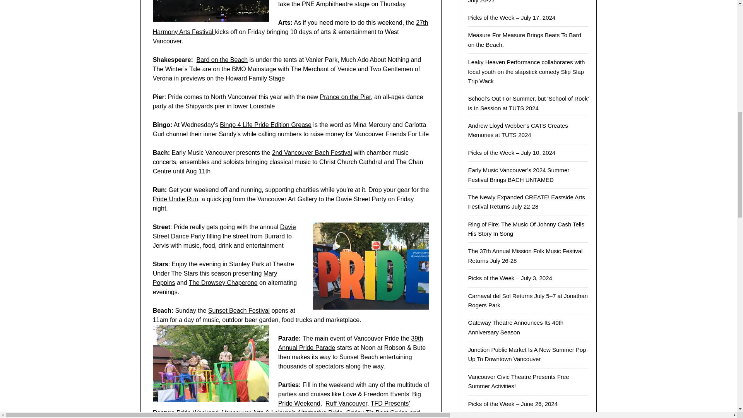 Image resolution: width=743 pixels, height=418 pixels. I want to click on Mary Poppins, so click(215, 278).